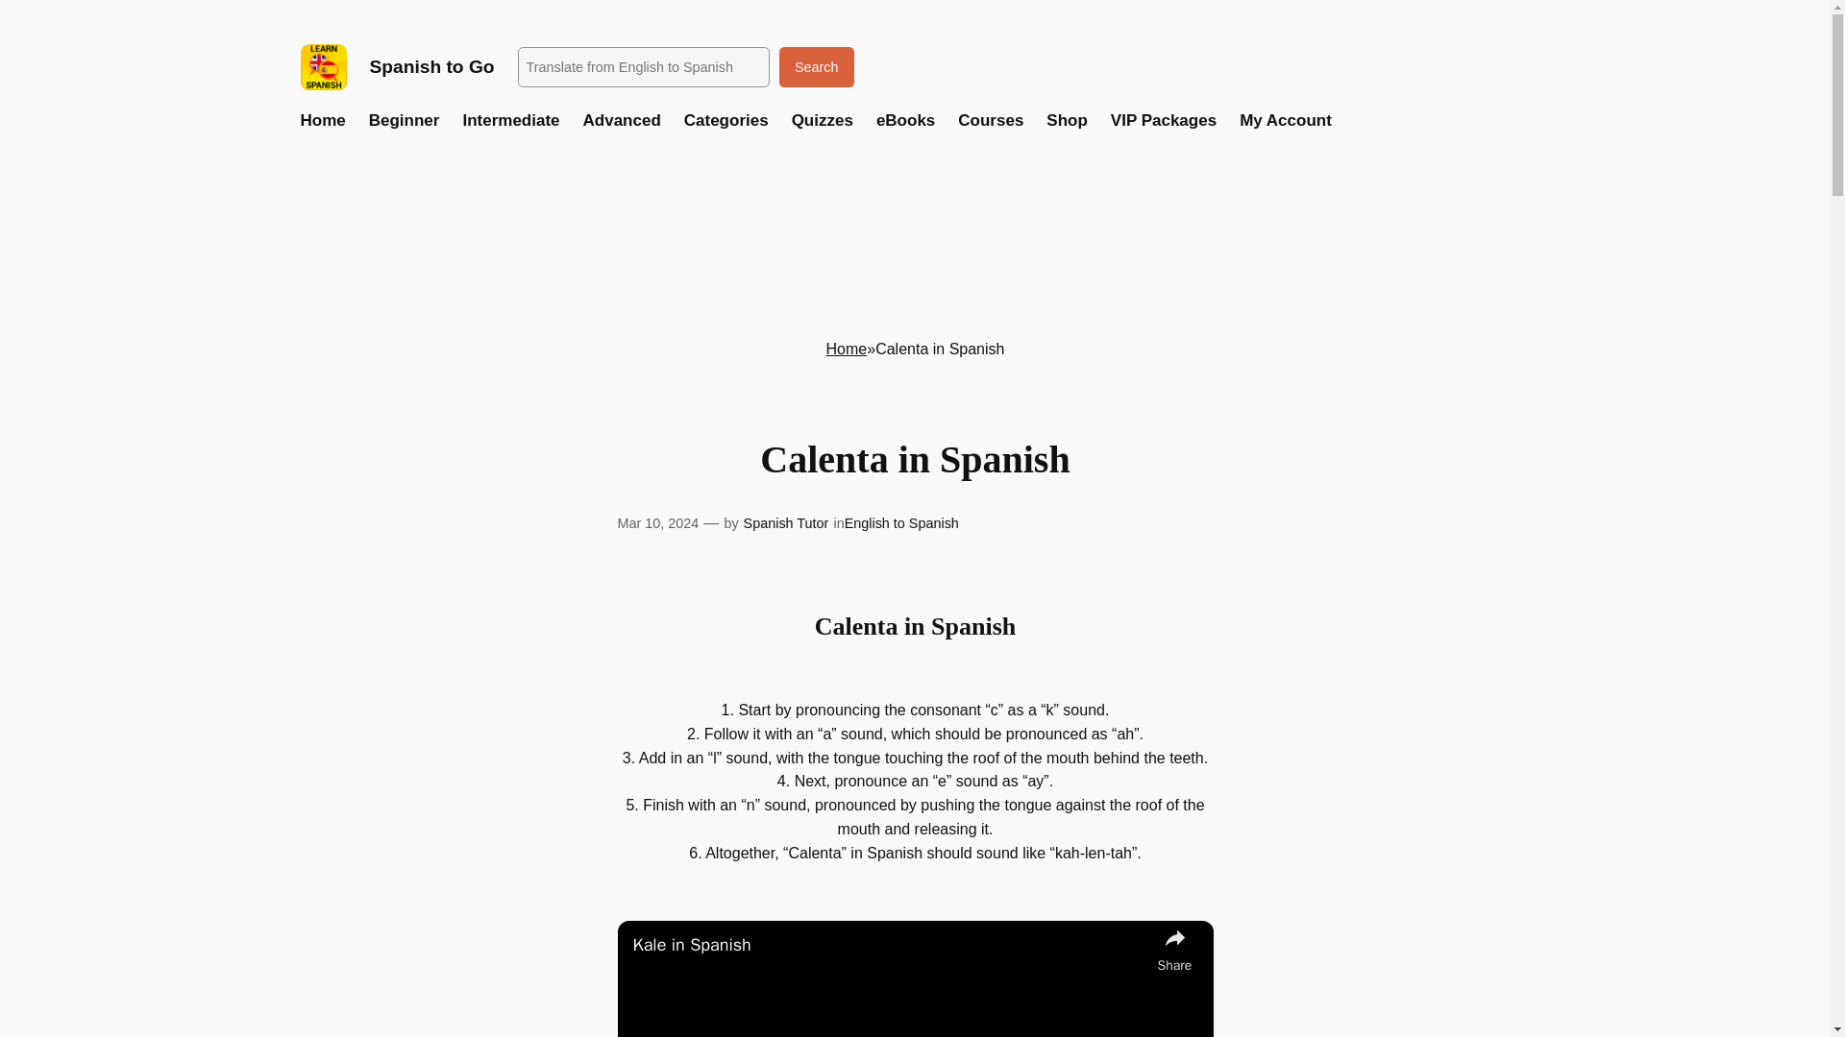 The width and height of the screenshot is (1845, 1037). Describe the element at coordinates (726, 121) in the screenshot. I see `Categories` at that location.